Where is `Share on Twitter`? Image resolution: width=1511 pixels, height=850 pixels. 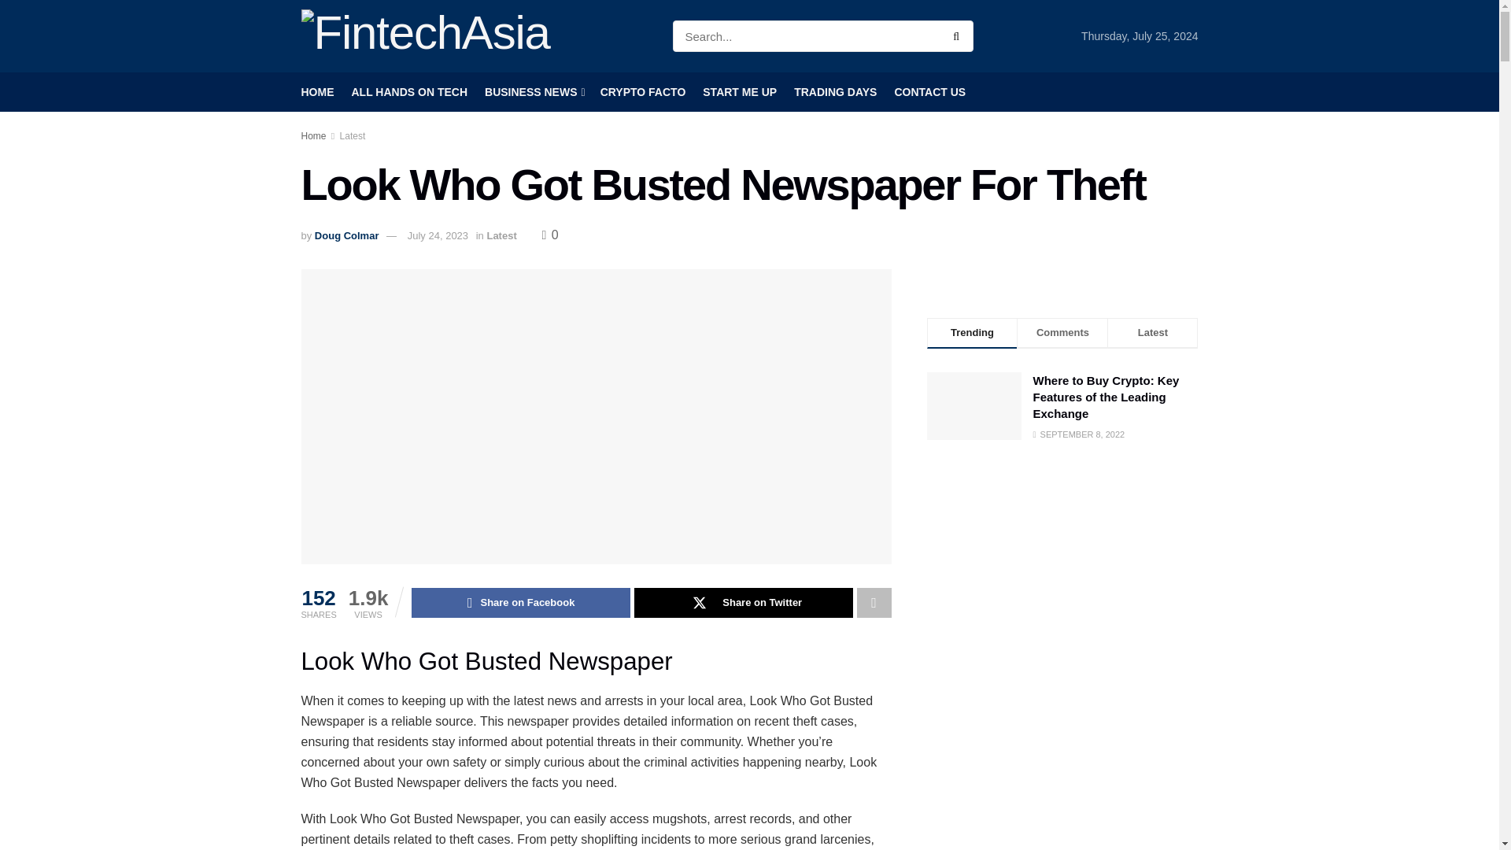 Share on Twitter is located at coordinates (744, 603).